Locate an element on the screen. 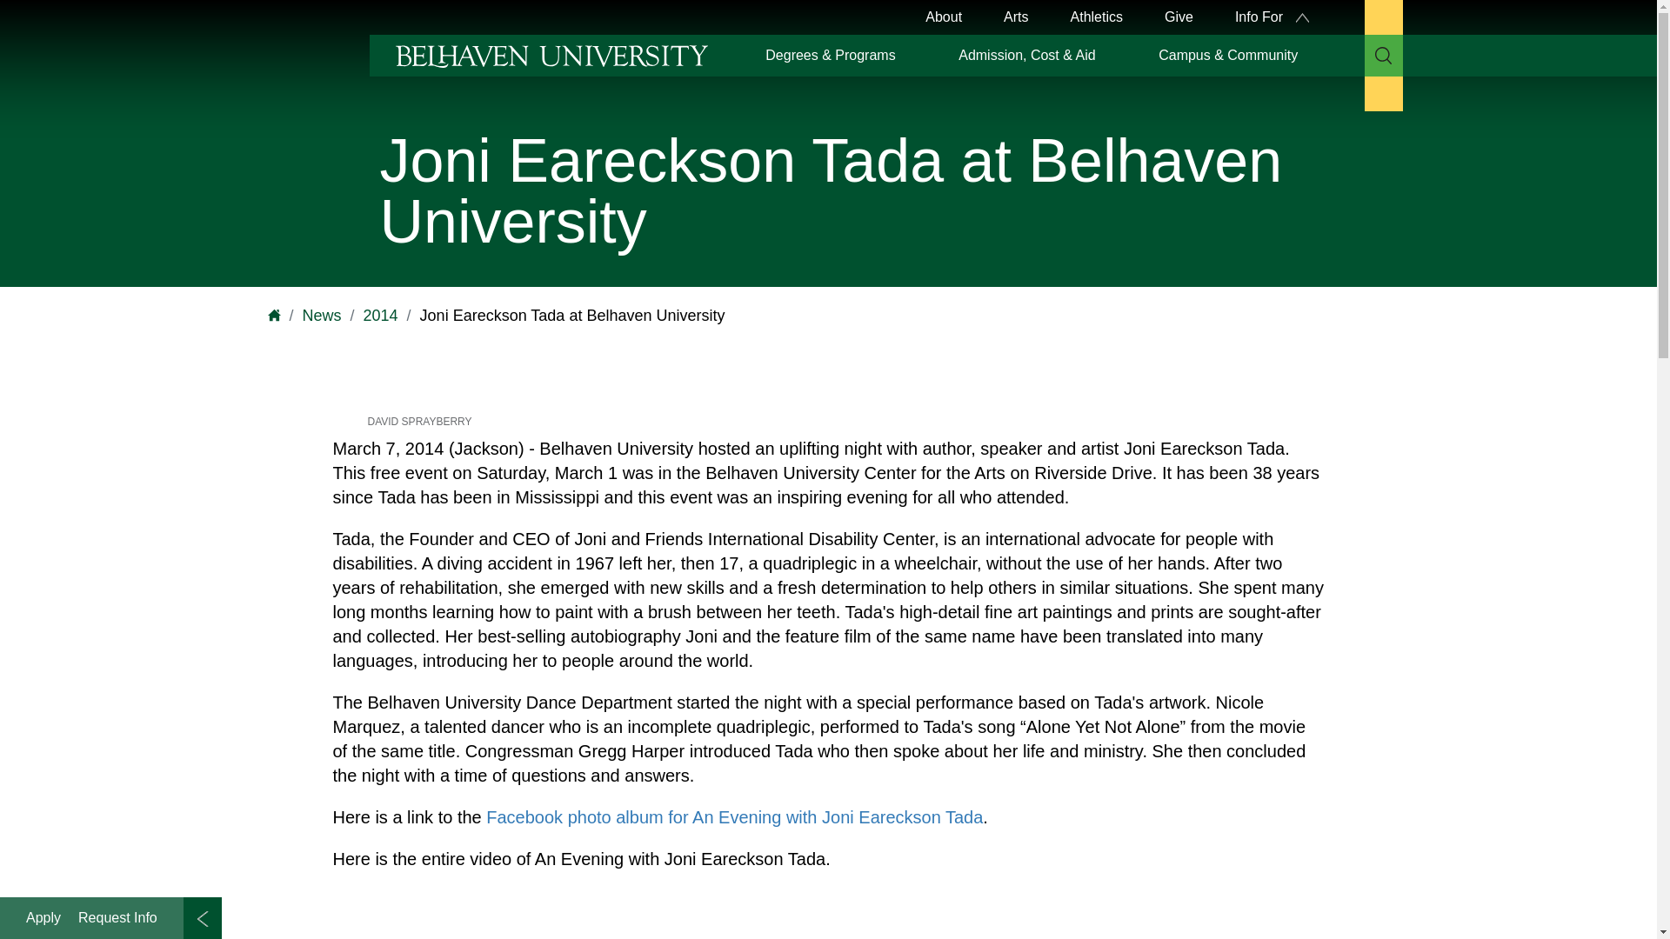 The image size is (1670, 939). Athletics is located at coordinates (1097, 17).